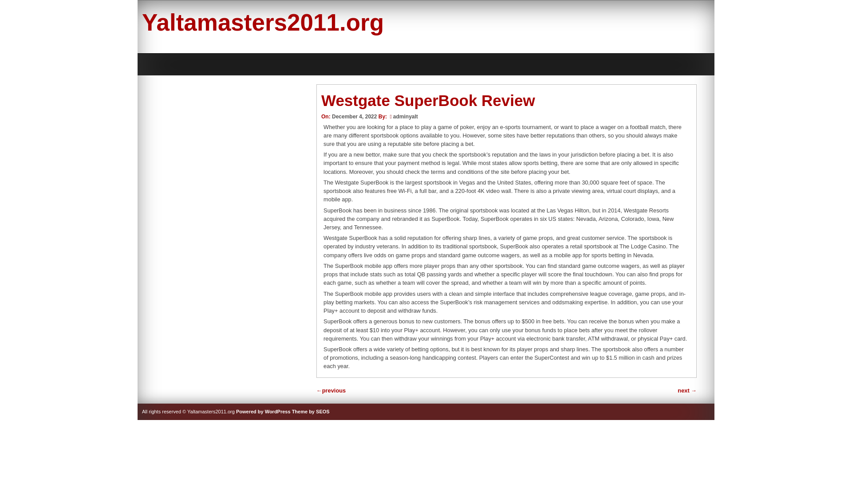  What do you see at coordinates (263, 412) in the screenshot?
I see `Powered by WordPress` at bounding box center [263, 412].